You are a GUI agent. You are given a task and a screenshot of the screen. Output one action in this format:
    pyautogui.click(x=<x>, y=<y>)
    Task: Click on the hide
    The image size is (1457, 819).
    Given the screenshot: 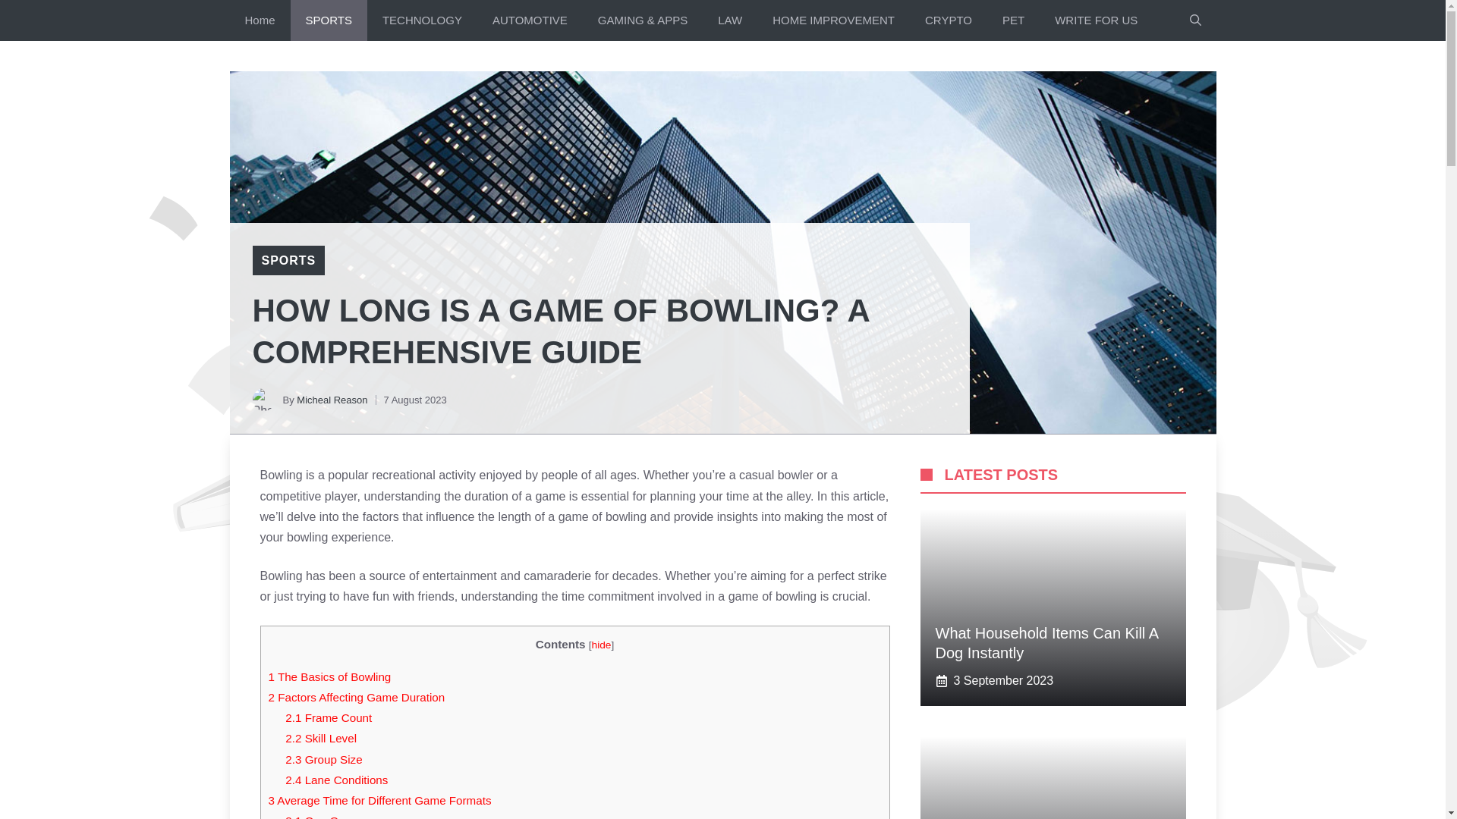 What is the action you would take?
    pyautogui.click(x=601, y=645)
    